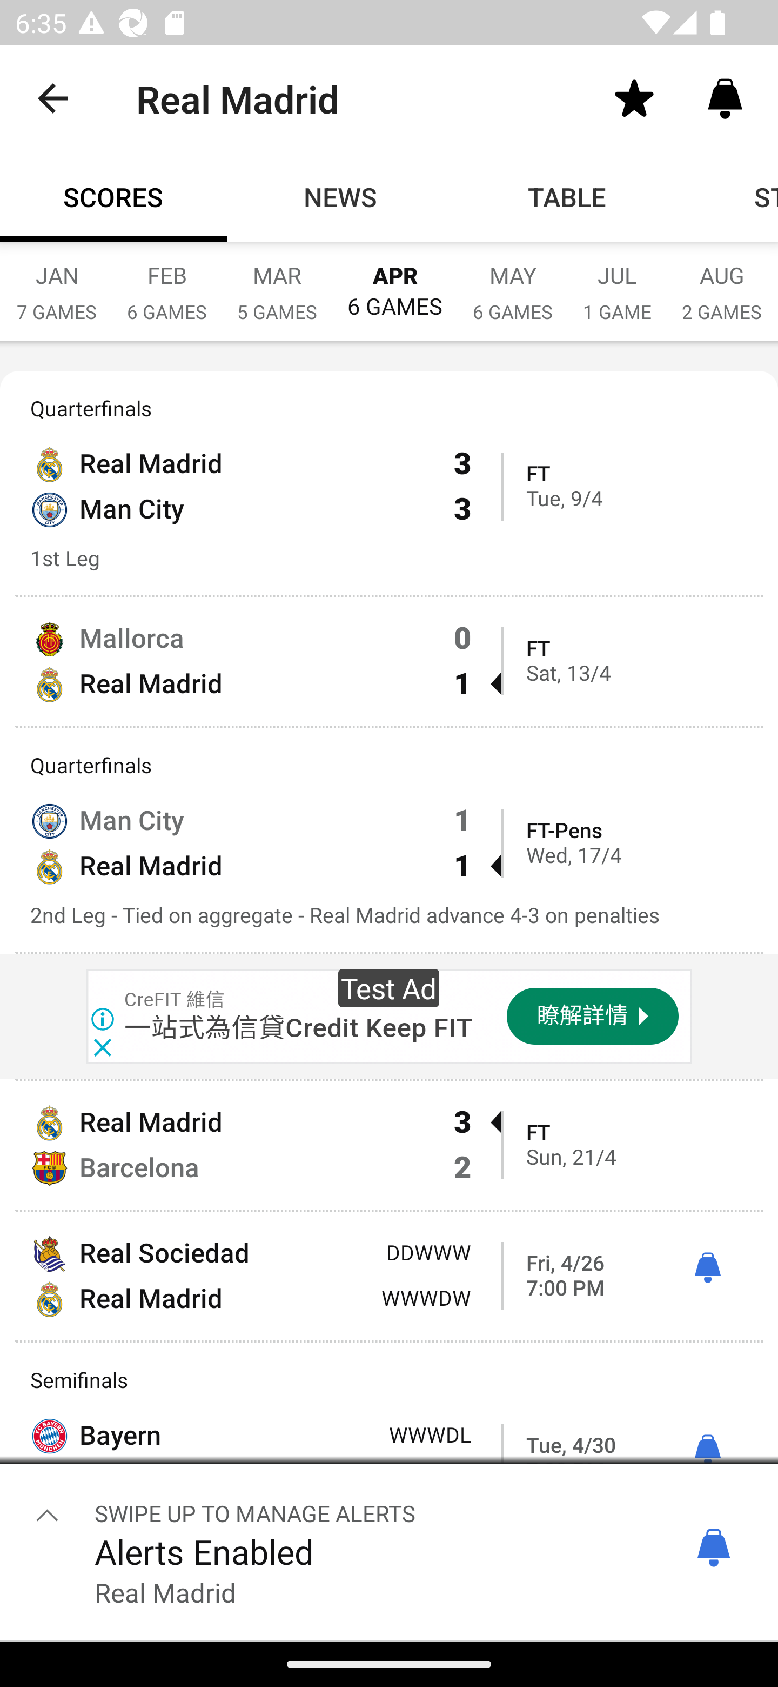 This screenshot has width=778, height=1687. I want to click on JAN 7 GAMES, so click(56, 282).